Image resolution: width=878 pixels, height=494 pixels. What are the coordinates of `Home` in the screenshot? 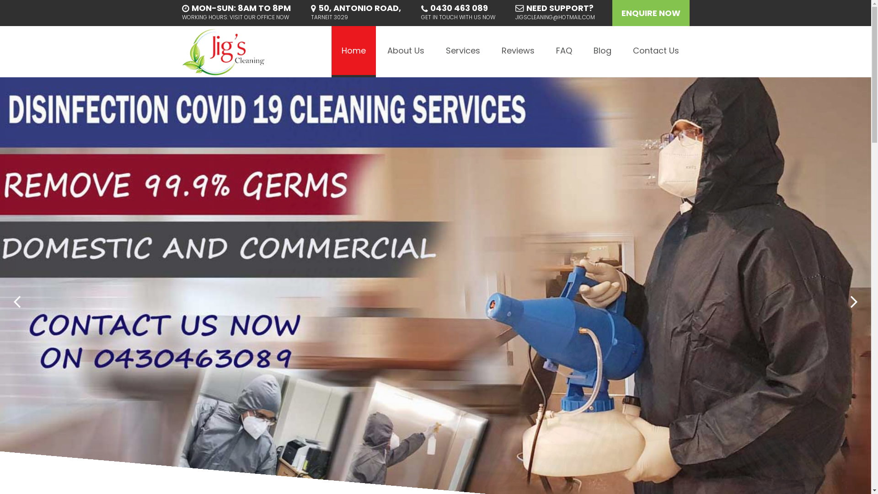 It's located at (353, 52).